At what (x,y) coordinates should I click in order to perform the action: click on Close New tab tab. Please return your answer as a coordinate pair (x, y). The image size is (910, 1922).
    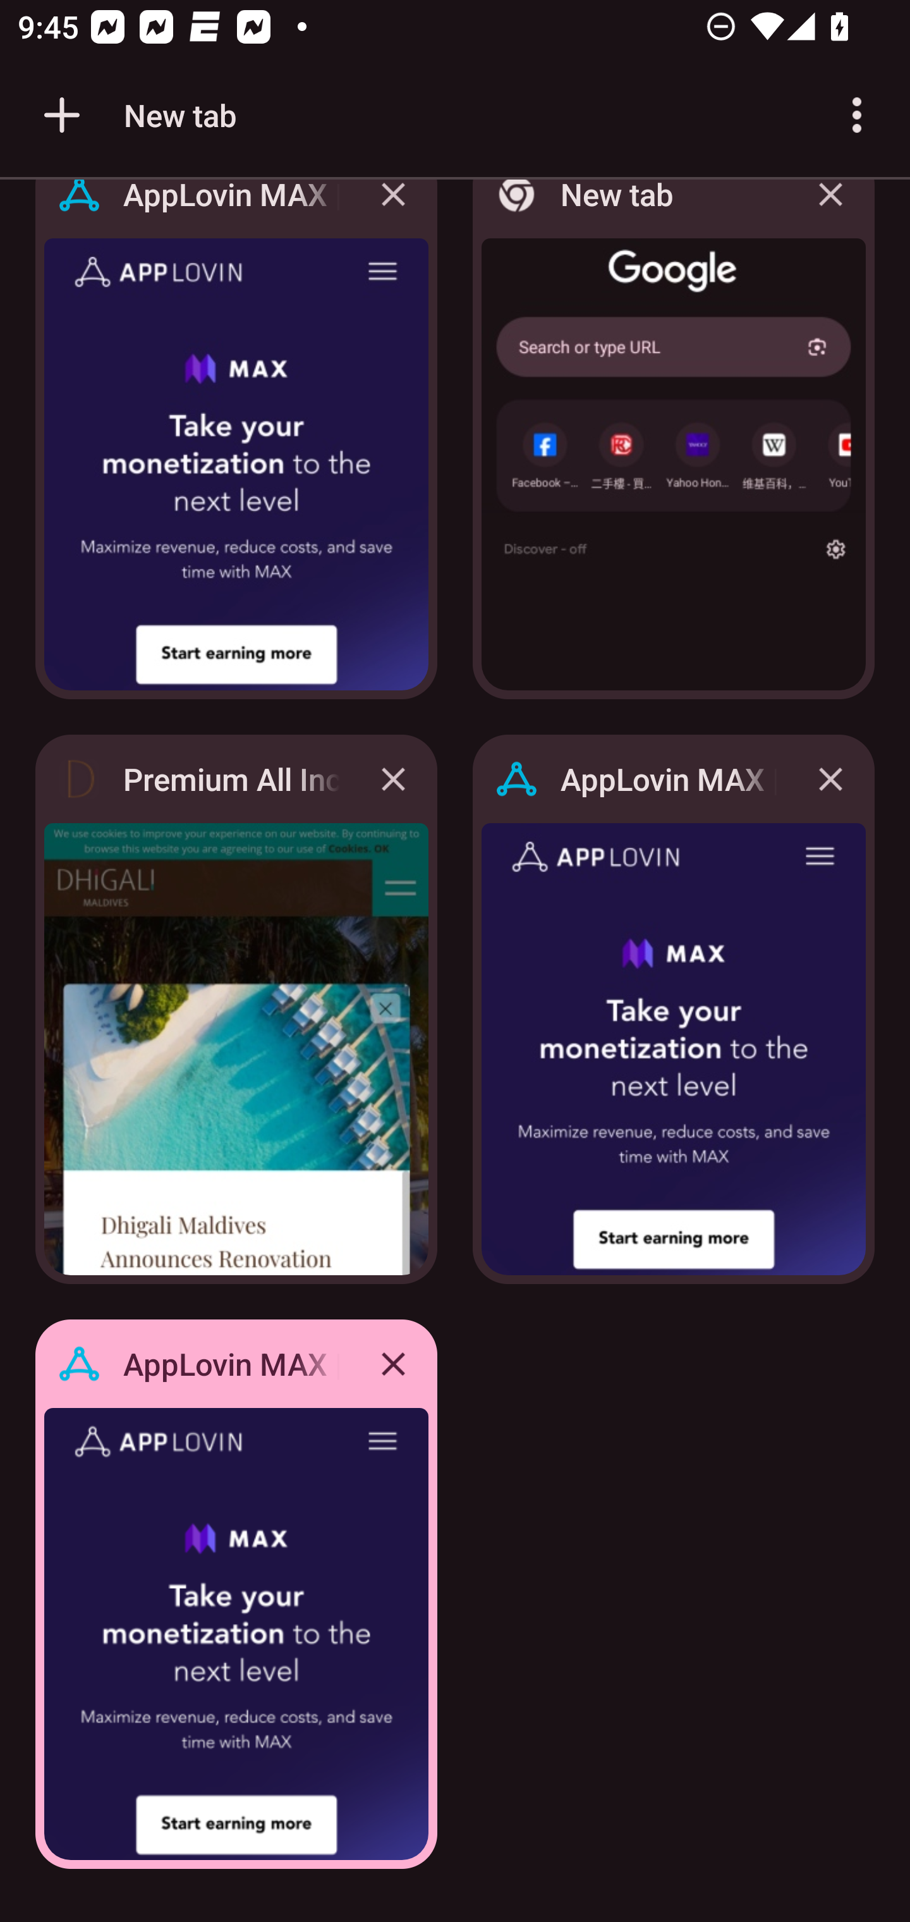
    Looking at the image, I should click on (830, 212).